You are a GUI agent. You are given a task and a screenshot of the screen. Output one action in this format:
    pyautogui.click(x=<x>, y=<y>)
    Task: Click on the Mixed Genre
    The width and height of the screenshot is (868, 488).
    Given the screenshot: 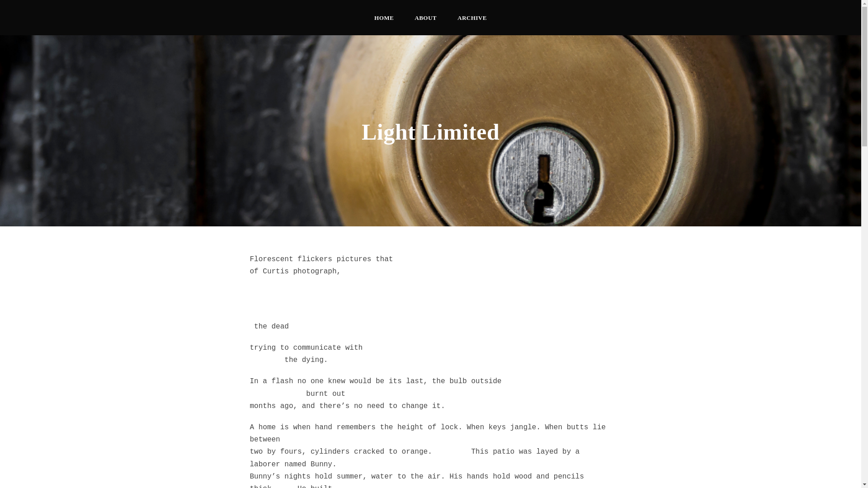 What is the action you would take?
    pyautogui.click(x=433, y=329)
    